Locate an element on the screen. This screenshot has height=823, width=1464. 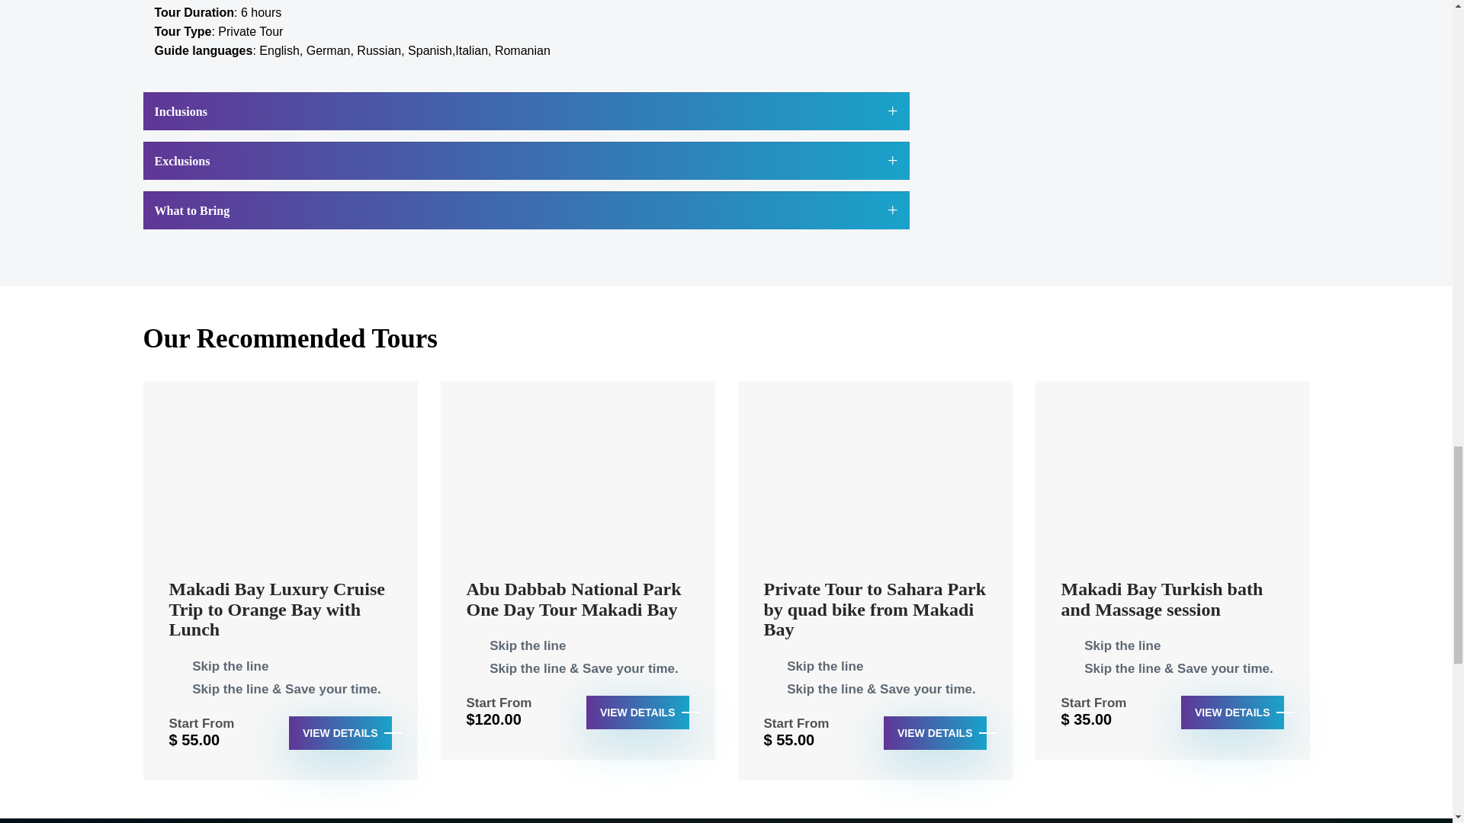
Makadi Bay Turkish bath and Massage session is located at coordinates (1173, 607).